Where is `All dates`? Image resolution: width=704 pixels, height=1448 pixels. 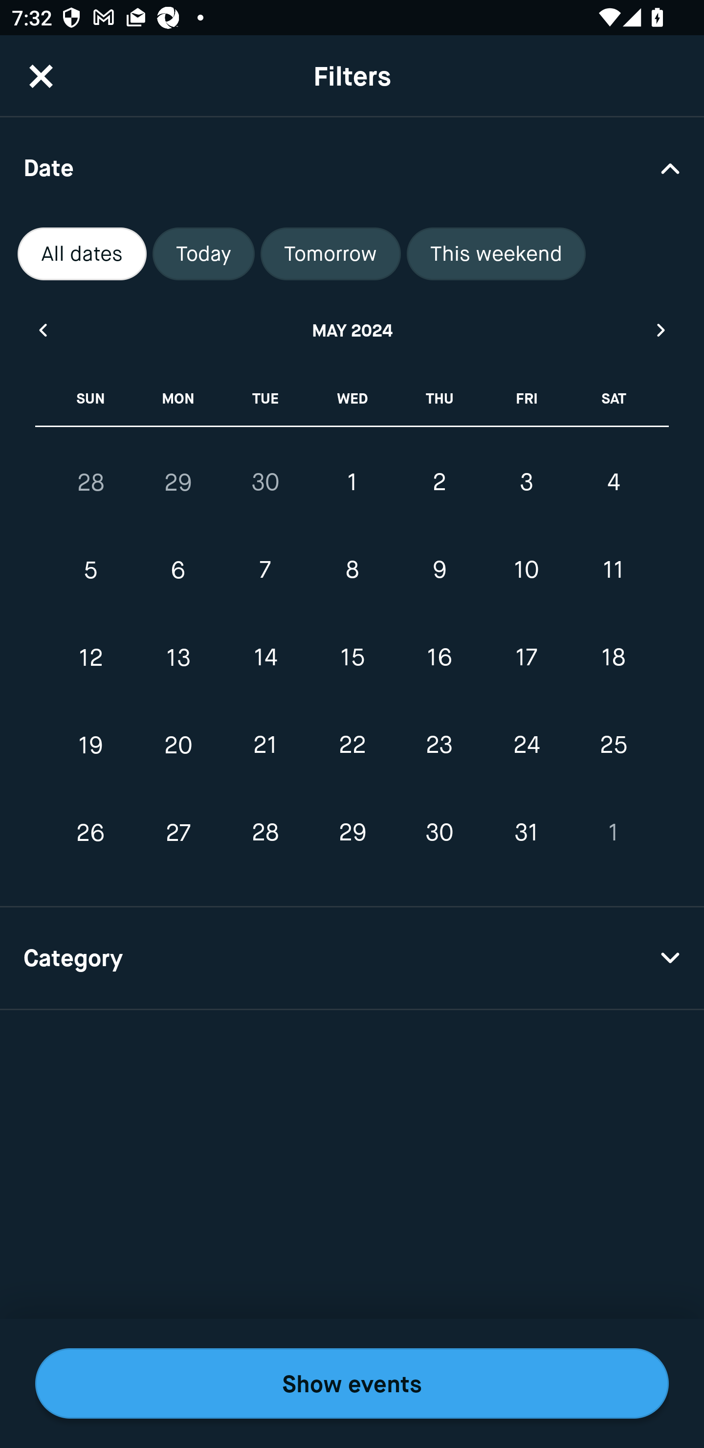
All dates is located at coordinates (82, 254).